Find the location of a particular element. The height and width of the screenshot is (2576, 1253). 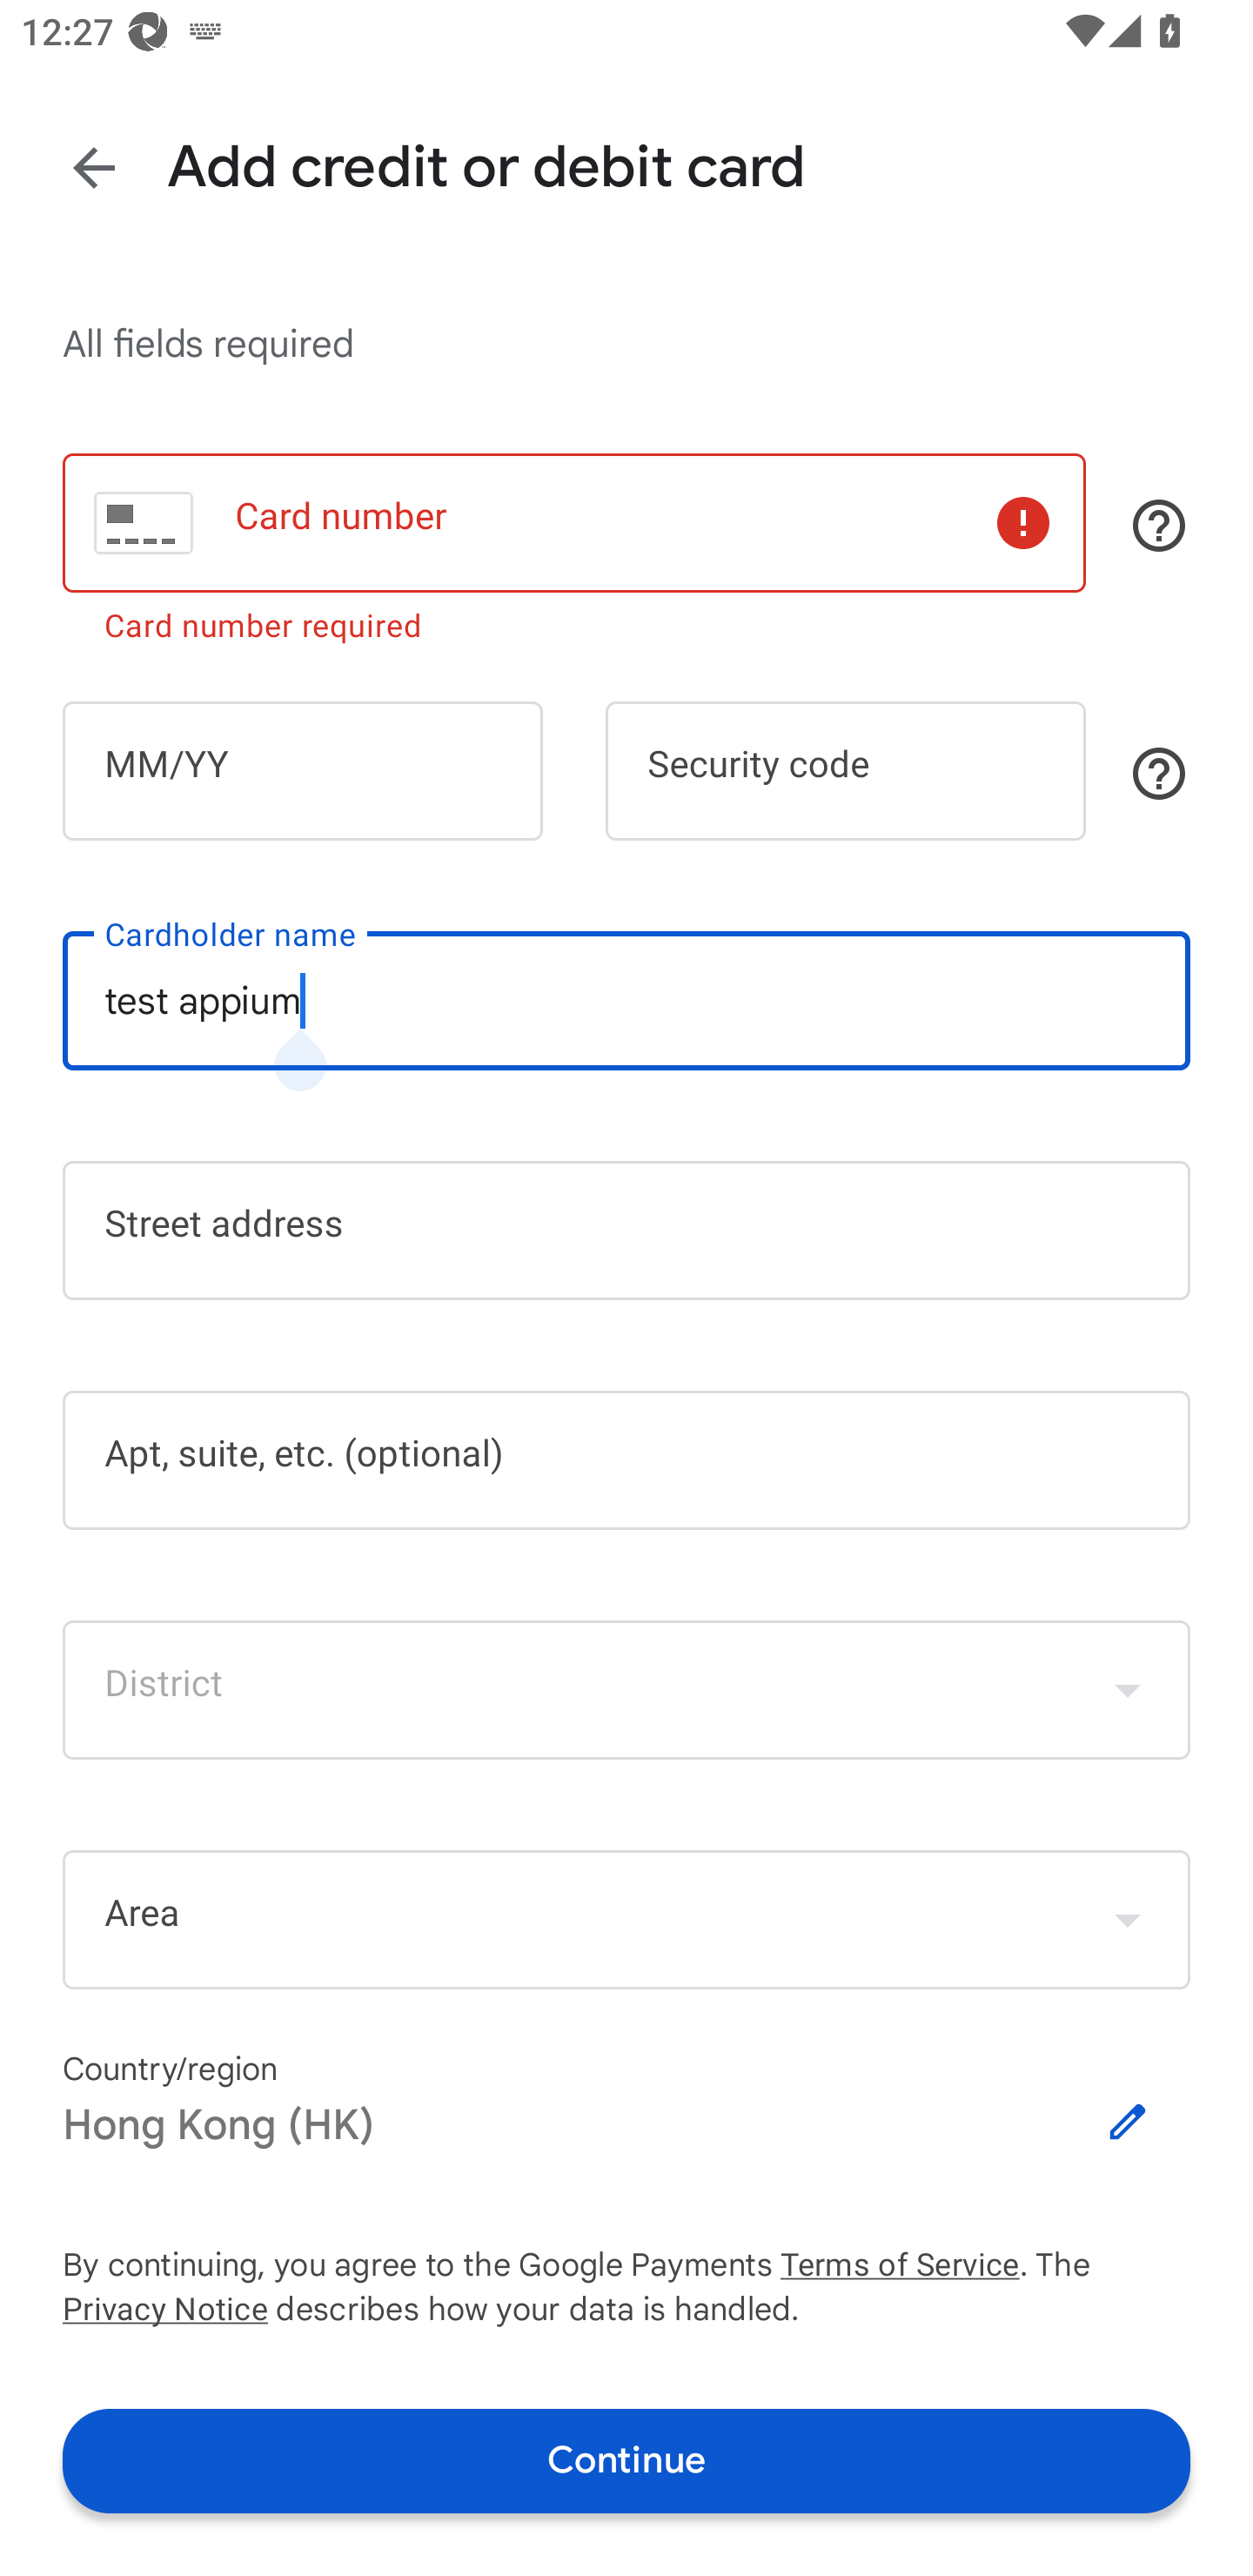

Security code help is located at coordinates (1159, 773).